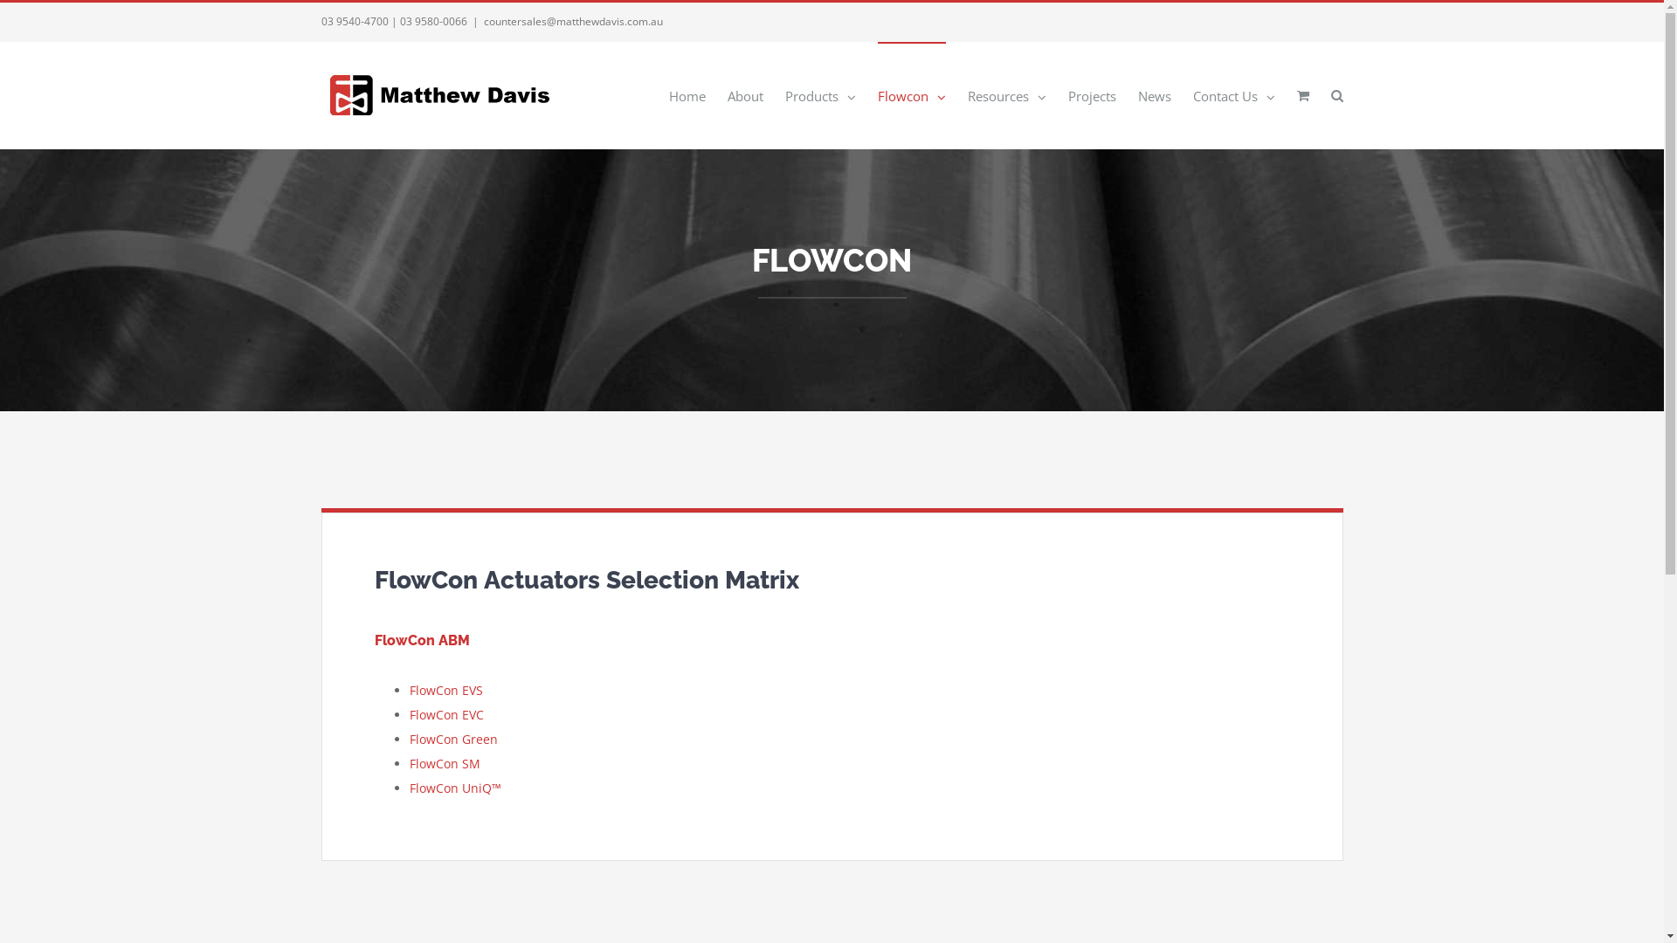  Describe the element at coordinates (911, 95) in the screenshot. I see `Flowcon` at that location.